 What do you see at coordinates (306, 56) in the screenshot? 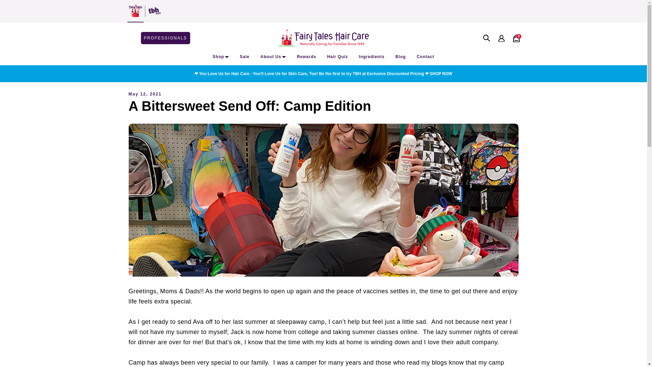
I see `Rewards` at bounding box center [306, 56].